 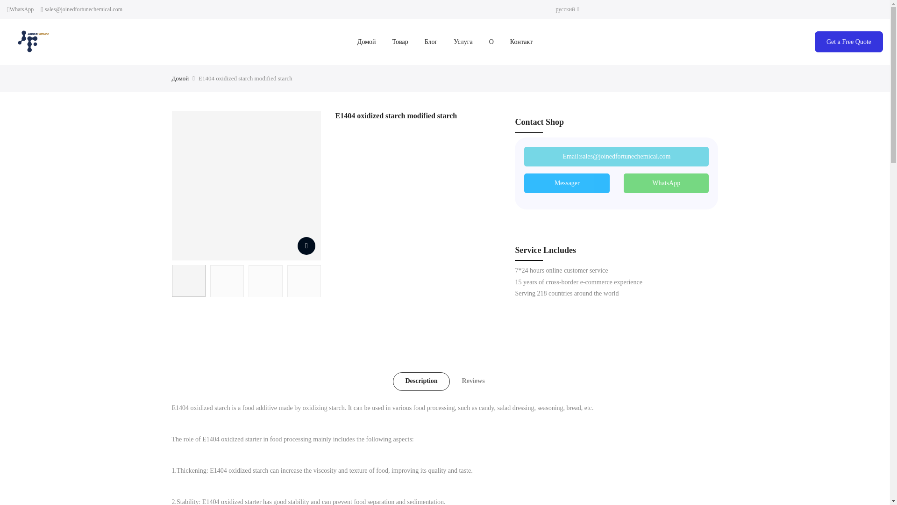 What do you see at coordinates (666, 183) in the screenshot?
I see `WhatsApp` at bounding box center [666, 183].